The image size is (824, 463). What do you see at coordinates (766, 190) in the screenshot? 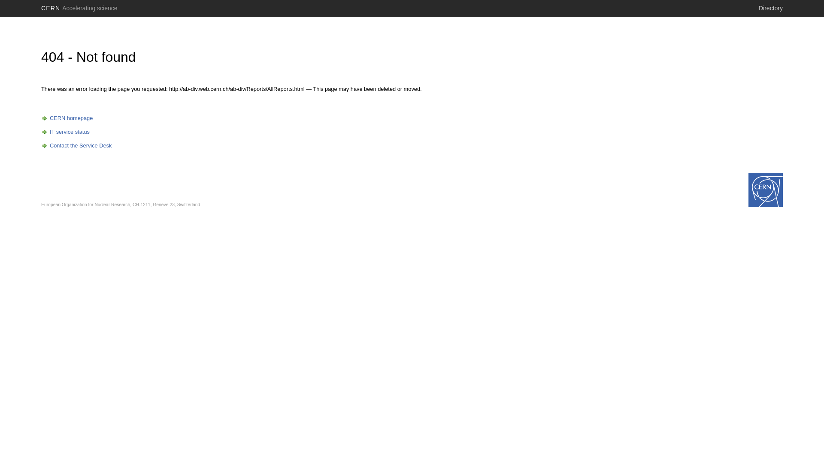
I see `www.cern.ch` at bounding box center [766, 190].